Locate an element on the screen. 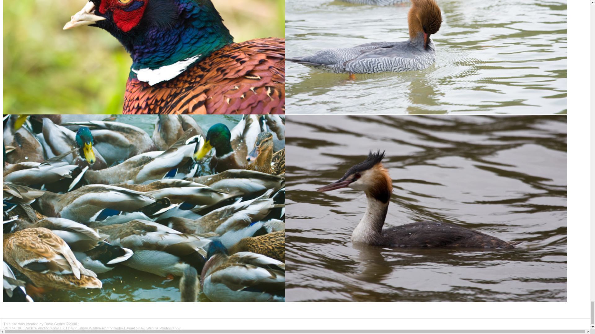 The height and width of the screenshot is (334, 595). UK Wildlife Photography is located at coordinates (12, 328).